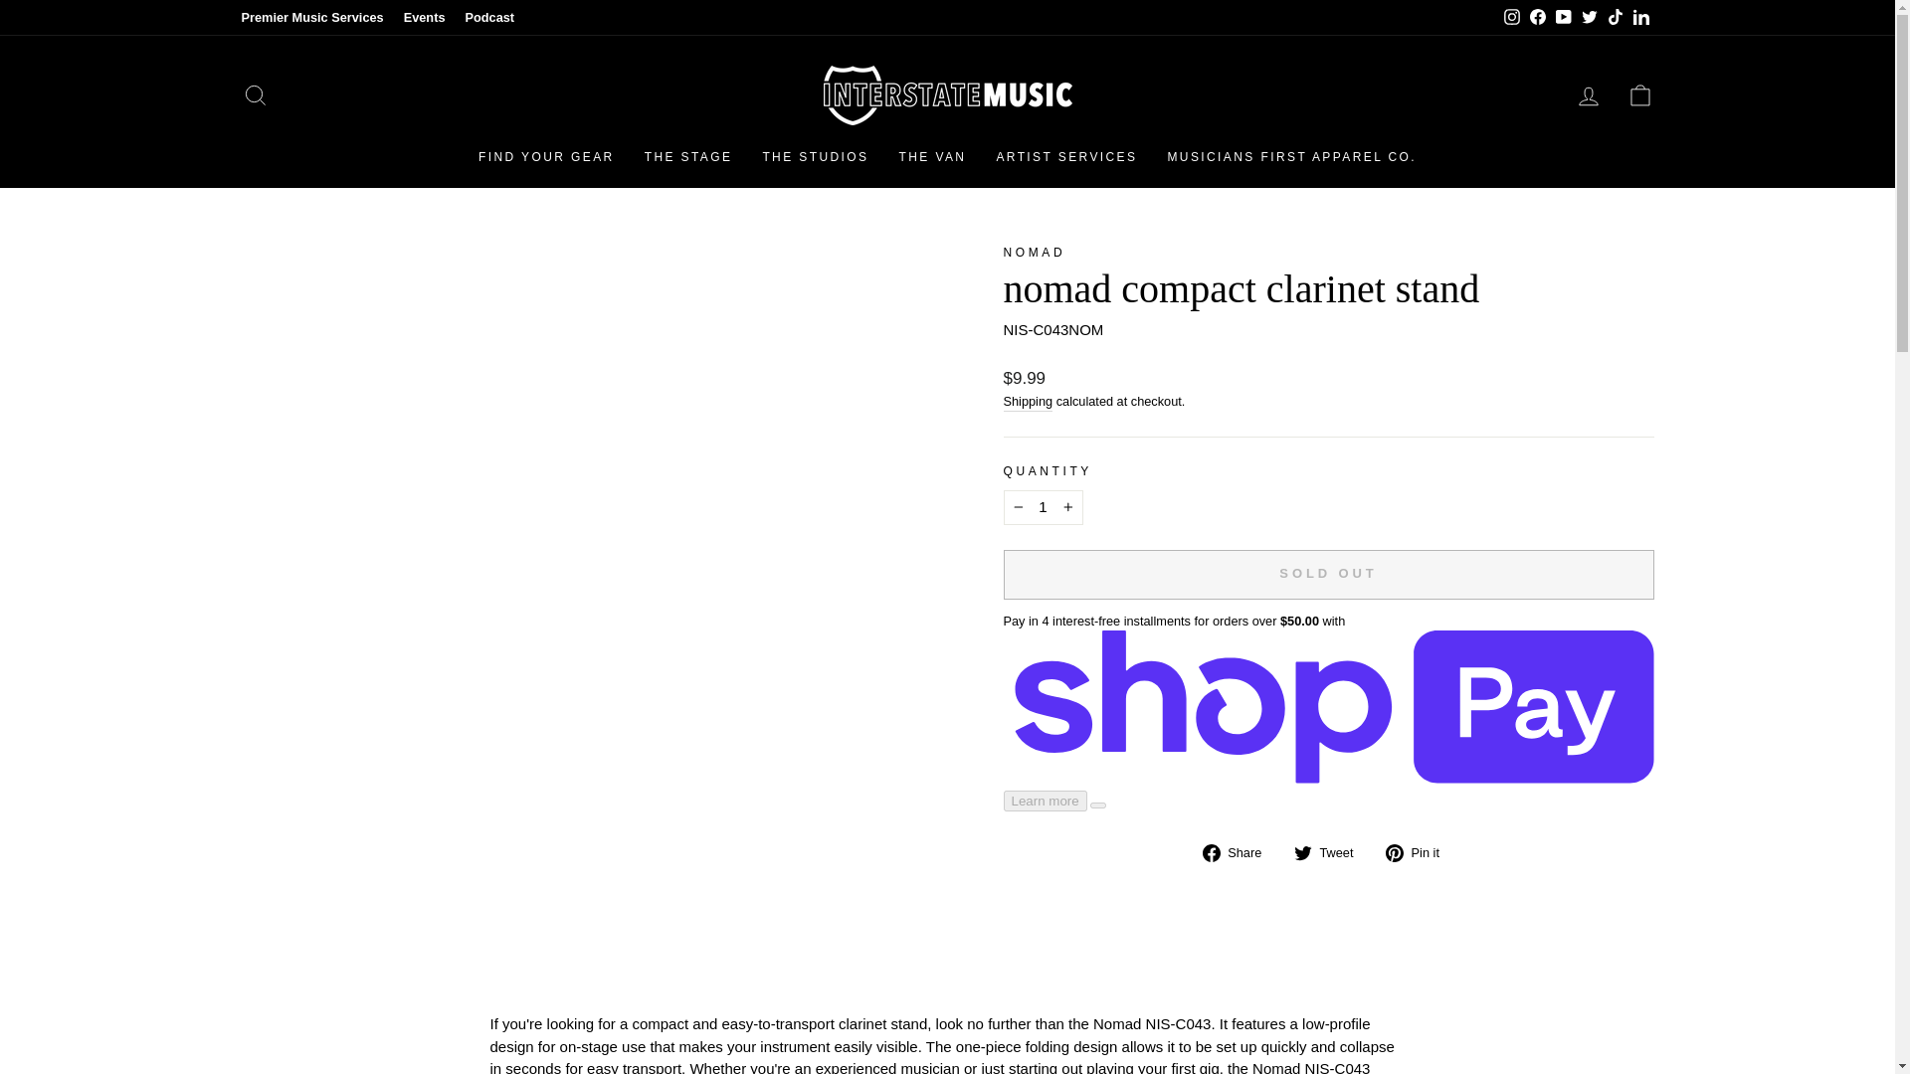 The width and height of the screenshot is (1910, 1074). What do you see at coordinates (1589, 18) in the screenshot?
I see `Interstate Music on Twitter` at bounding box center [1589, 18].